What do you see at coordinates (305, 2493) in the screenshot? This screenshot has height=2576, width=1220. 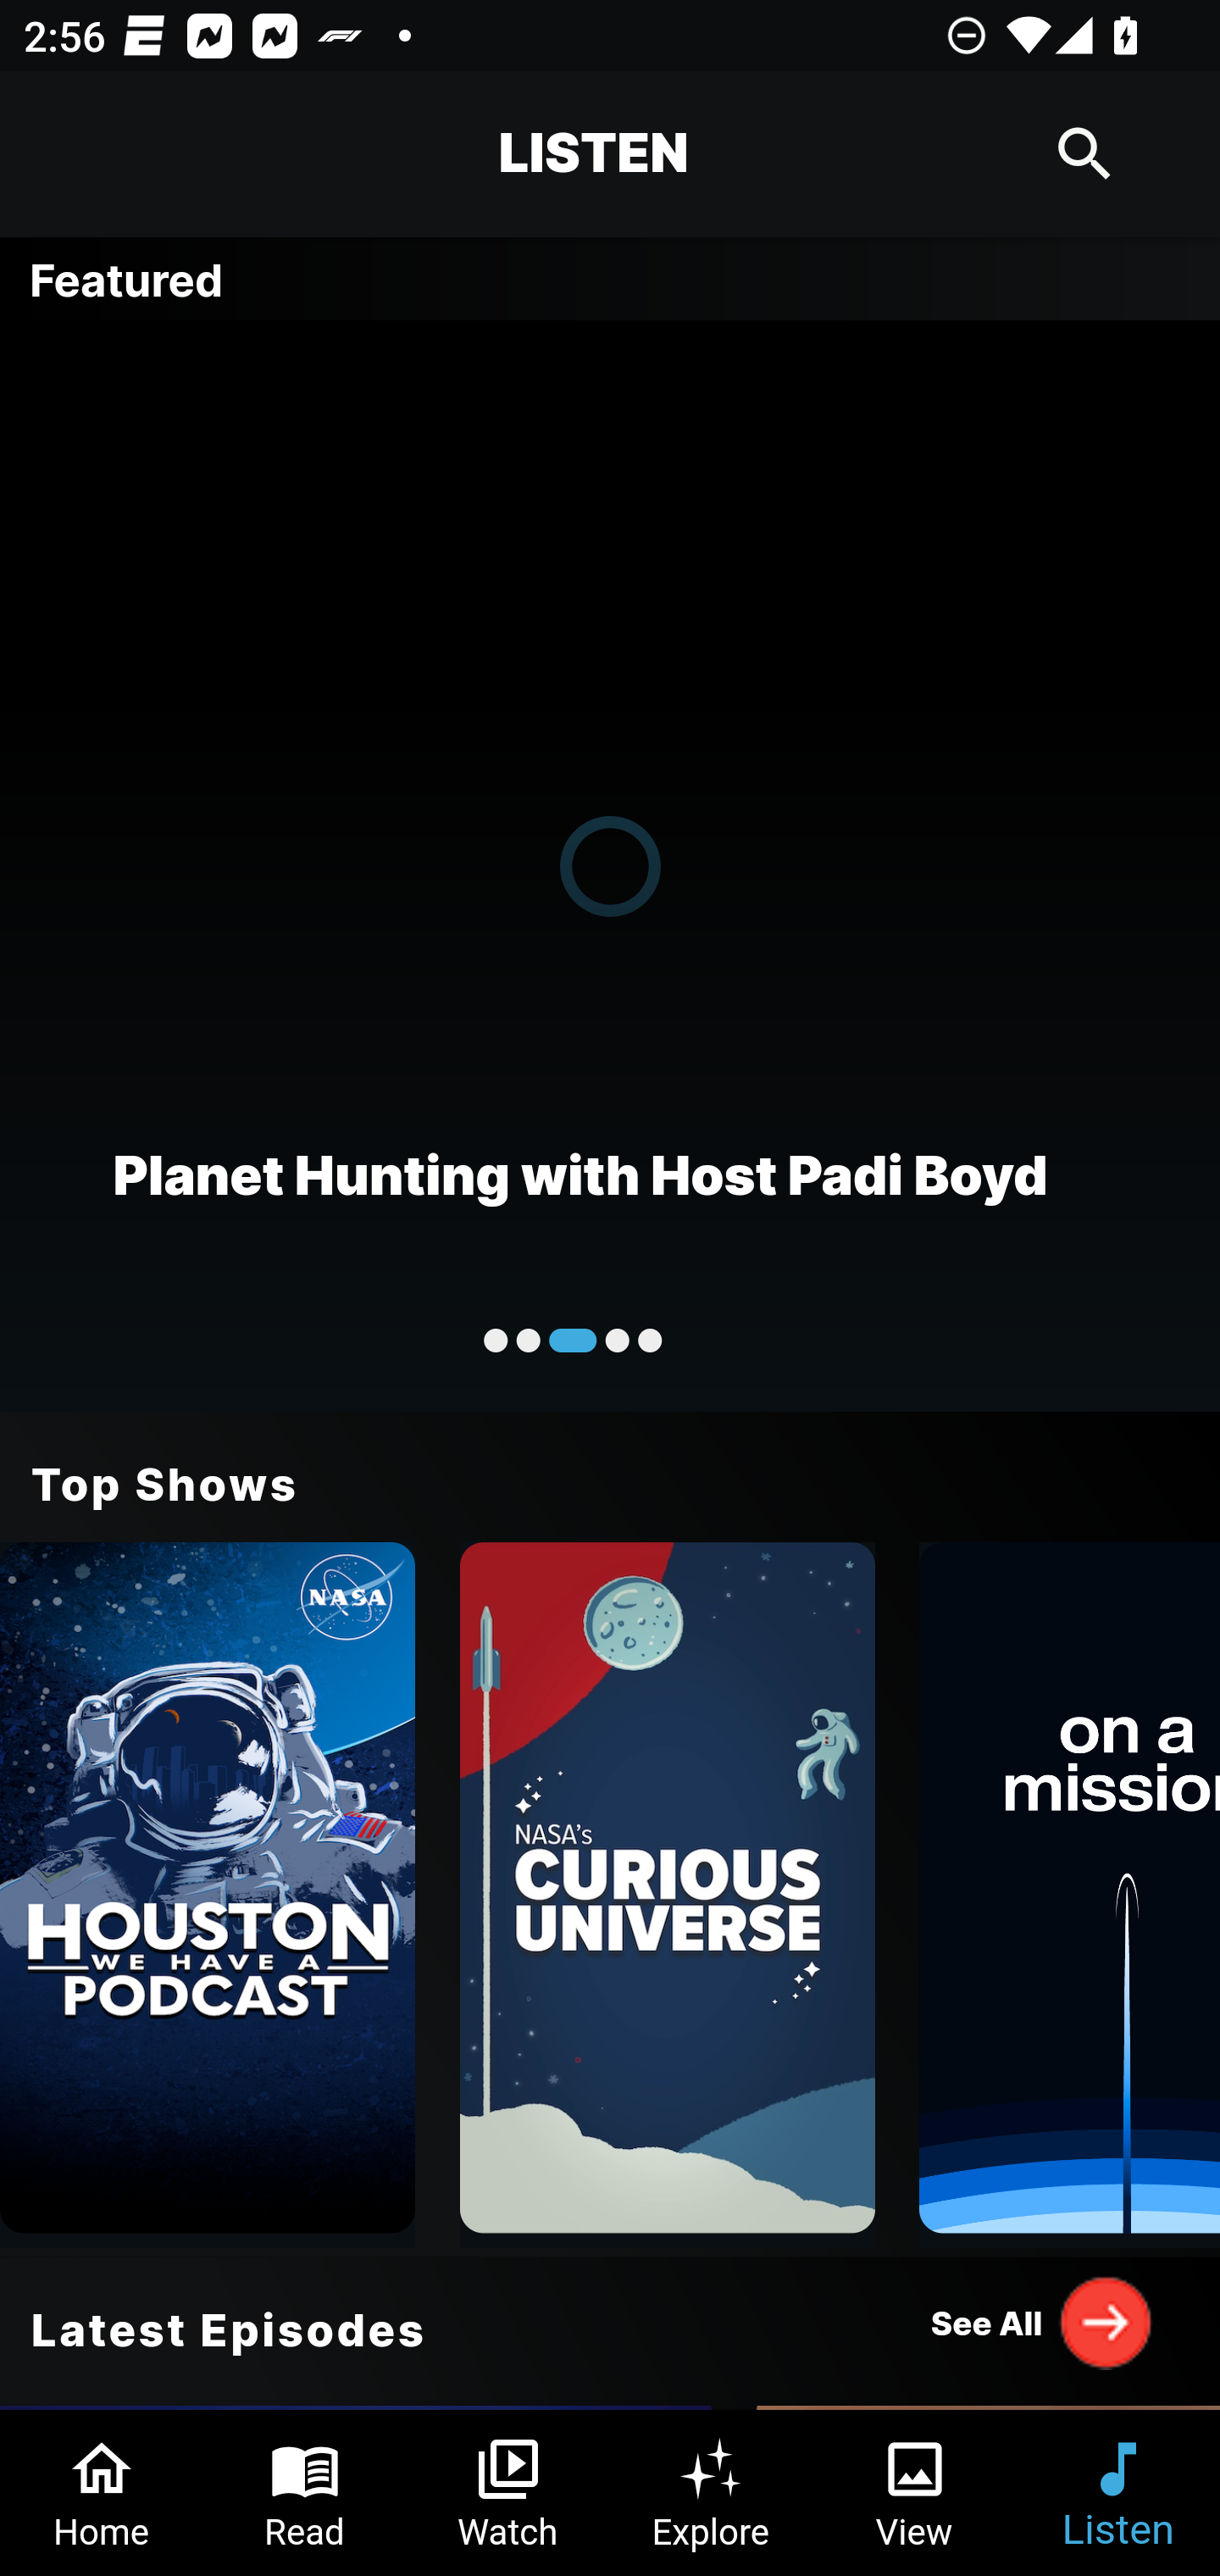 I see `Read
Tab 2 of 6` at bounding box center [305, 2493].